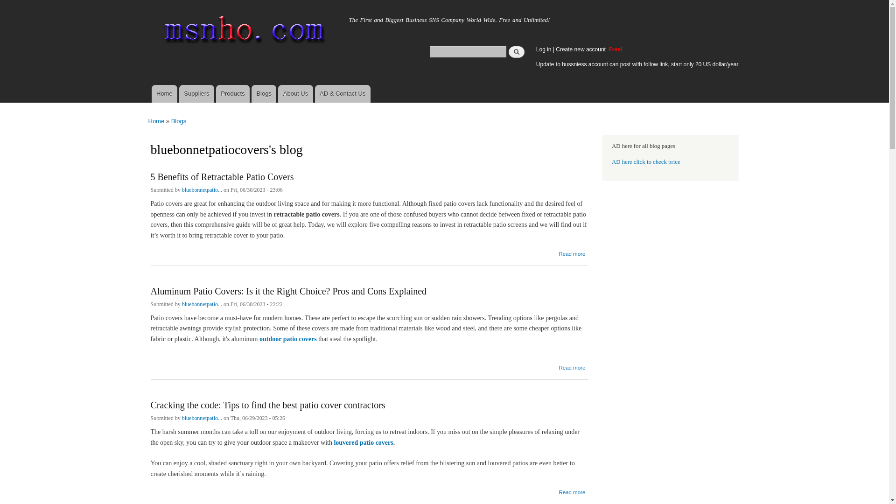 This screenshot has height=504, width=896. I want to click on Skip to main content, so click(425, 1).